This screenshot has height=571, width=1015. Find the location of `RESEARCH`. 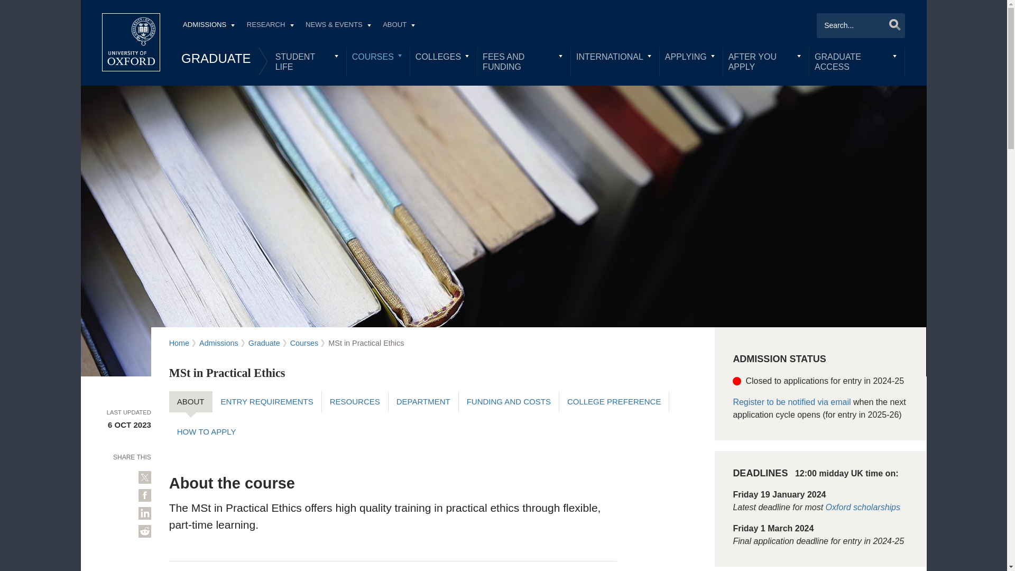

RESEARCH is located at coordinates (270, 26).